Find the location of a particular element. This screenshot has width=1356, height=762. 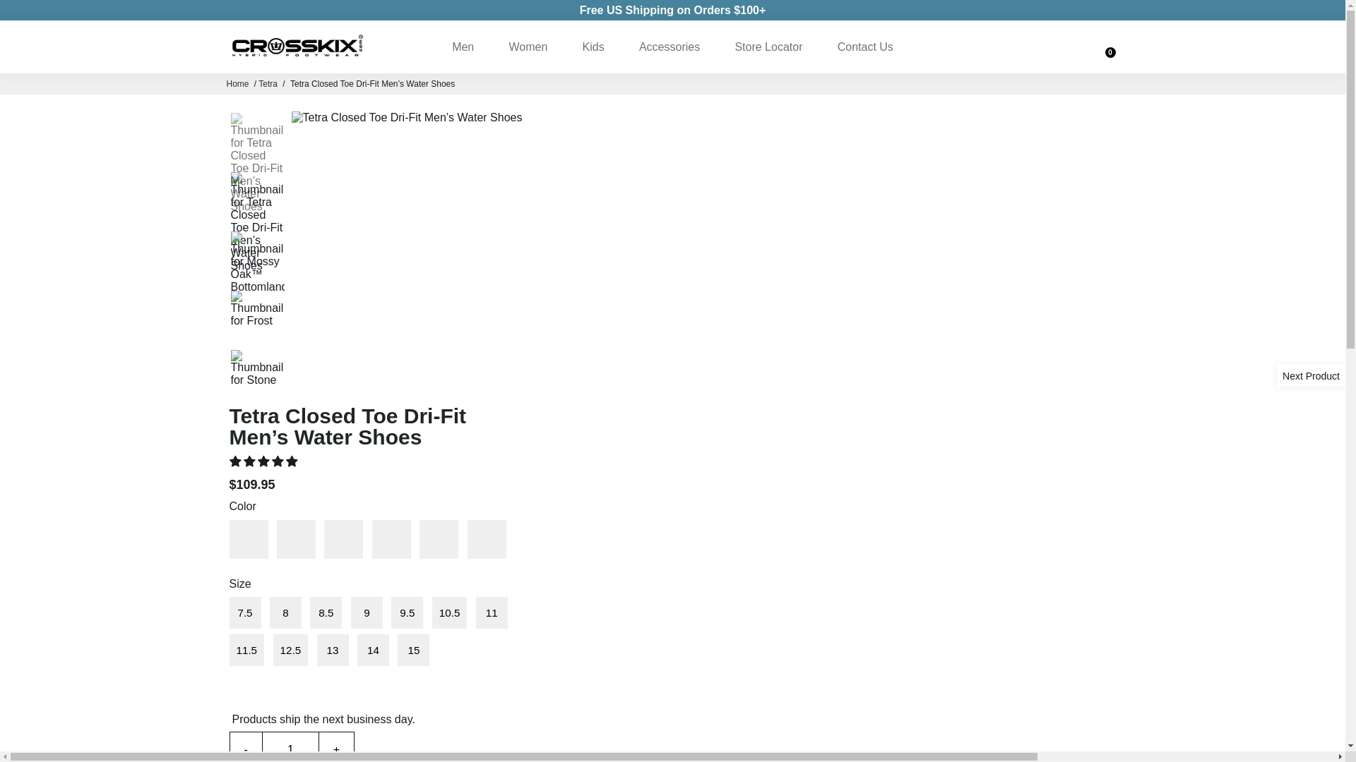

Store Locator is located at coordinates (768, 47).